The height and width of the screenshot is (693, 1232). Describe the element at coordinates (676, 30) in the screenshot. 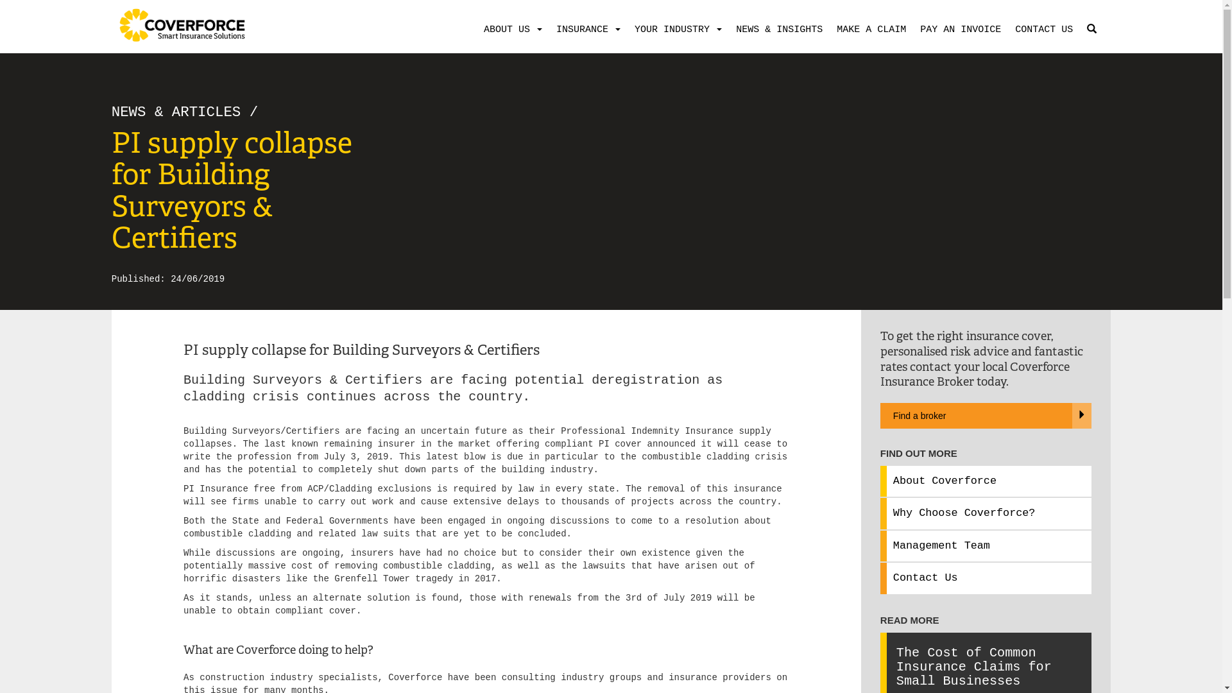

I see `YOUR INDUSTRY ` at that location.